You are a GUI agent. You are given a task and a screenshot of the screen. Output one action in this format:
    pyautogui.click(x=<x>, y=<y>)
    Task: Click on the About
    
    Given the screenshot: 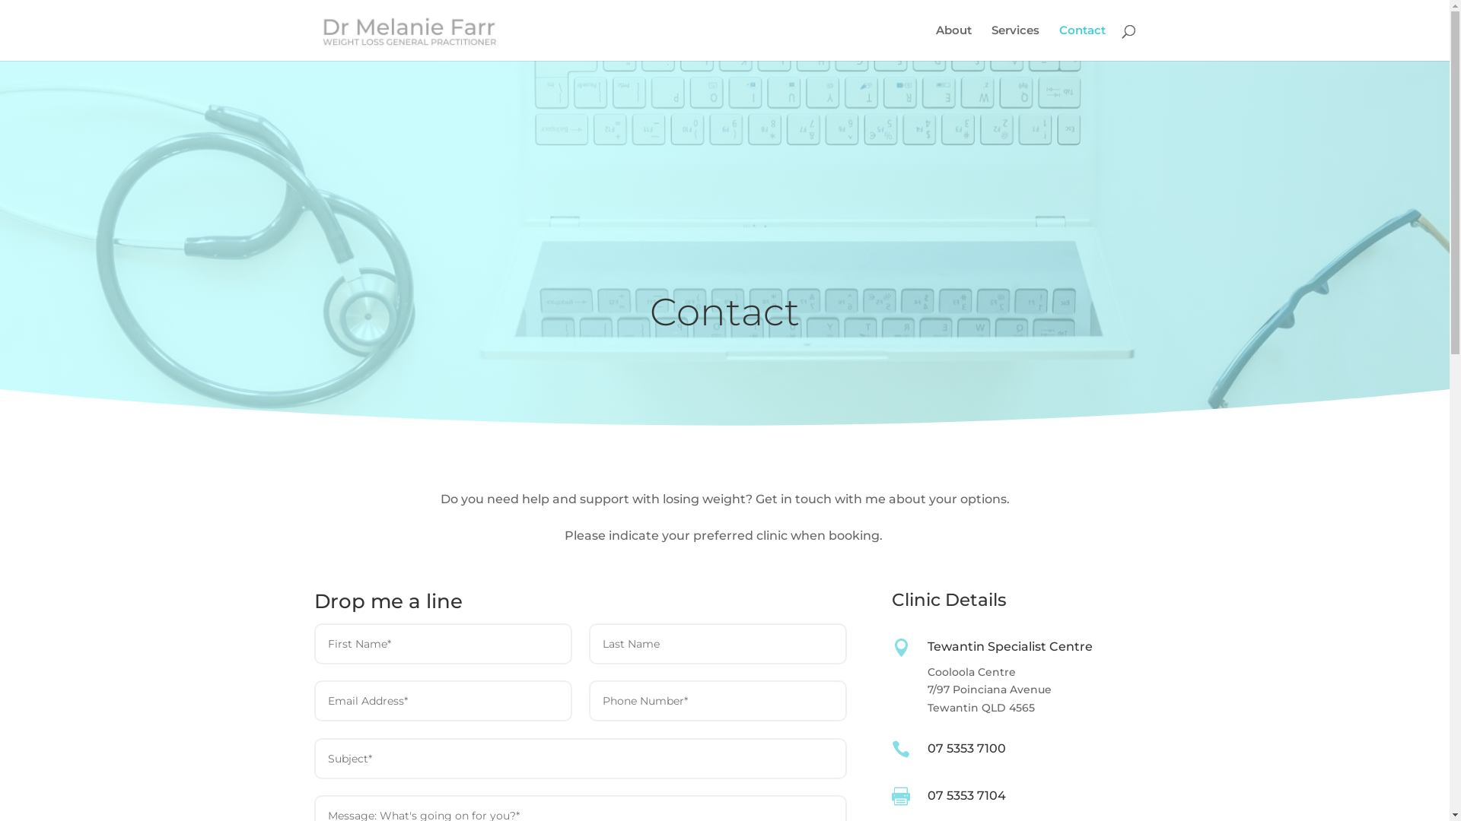 What is the action you would take?
    pyautogui.click(x=954, y=43)
    